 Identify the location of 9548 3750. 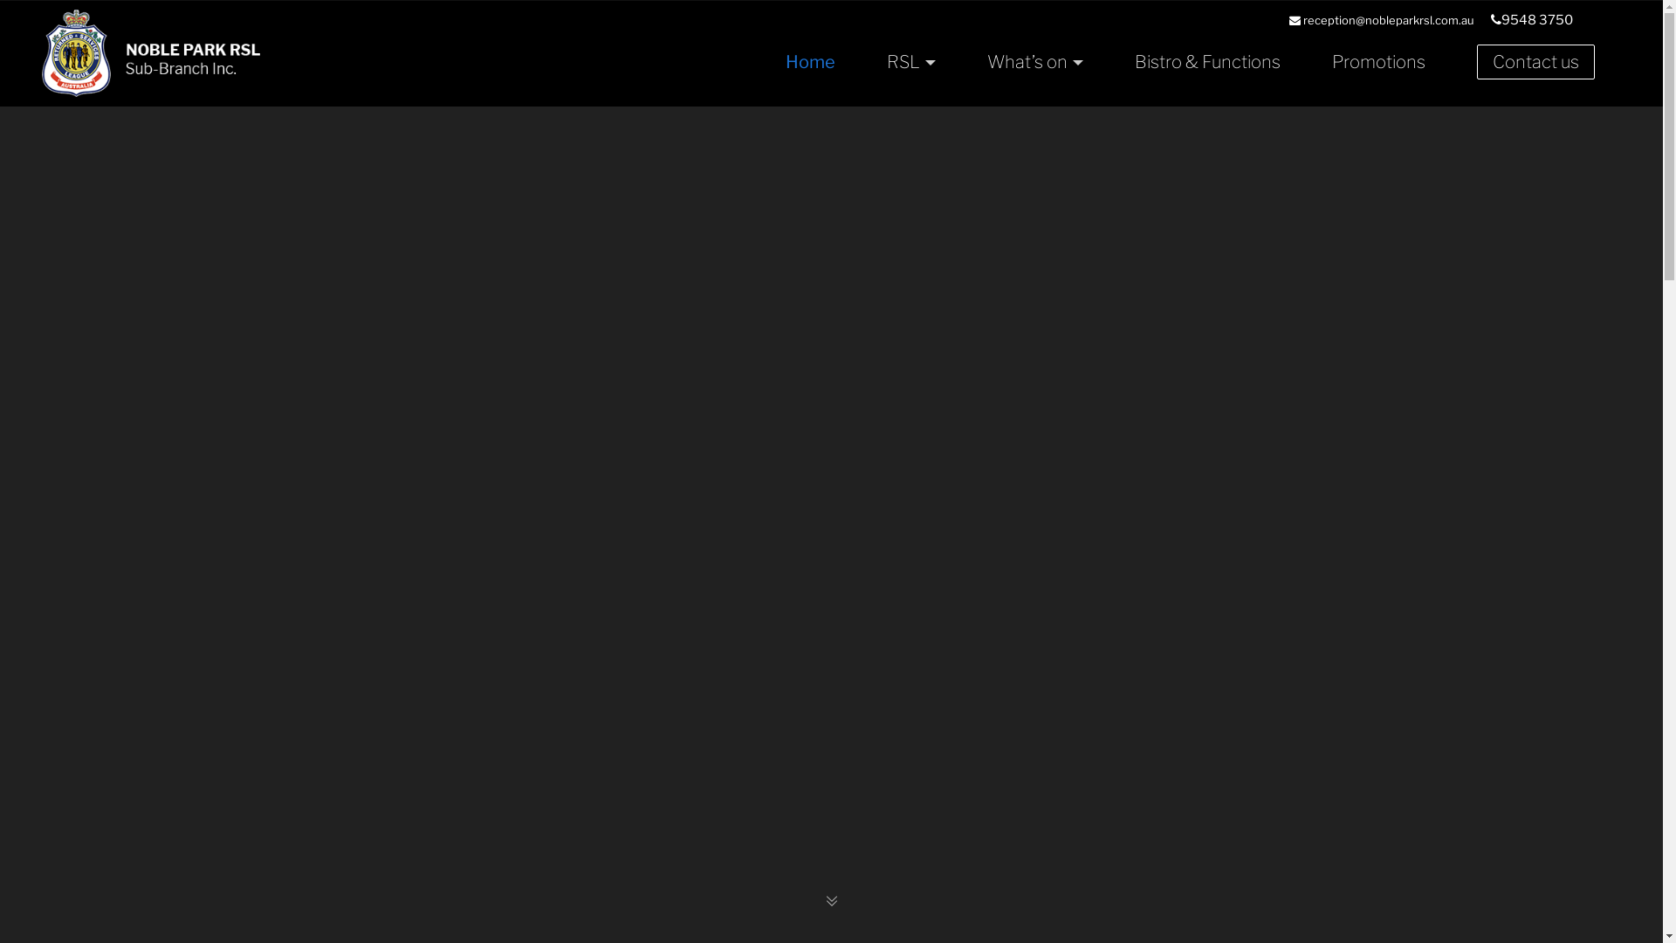
(1532, 20).